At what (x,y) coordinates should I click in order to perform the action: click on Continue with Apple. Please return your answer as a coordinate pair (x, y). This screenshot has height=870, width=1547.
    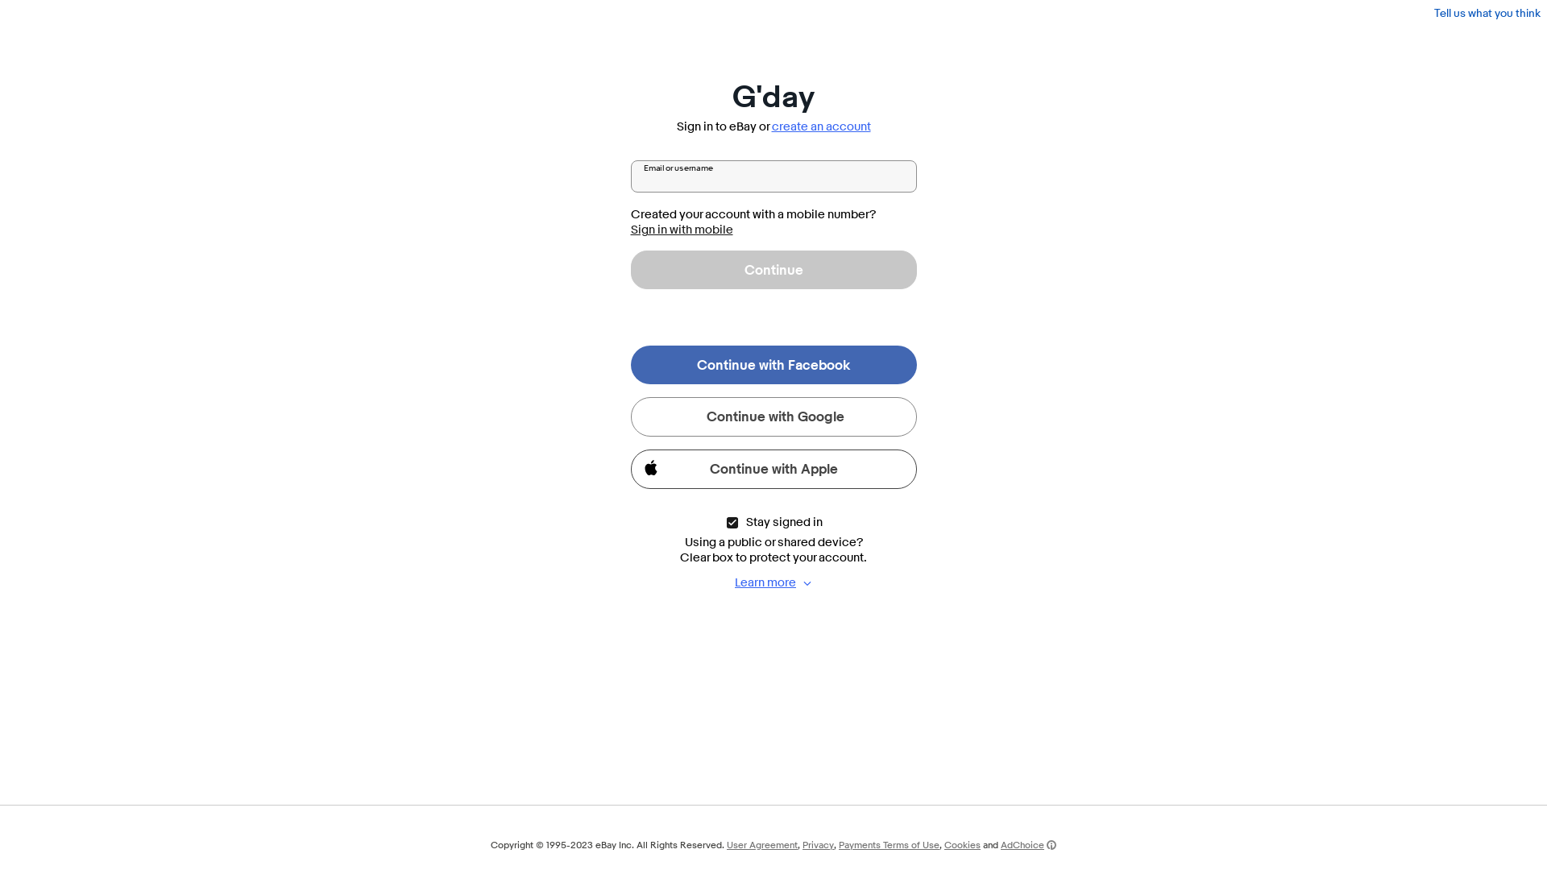
    Looking at the image, I should click on (773, 469).